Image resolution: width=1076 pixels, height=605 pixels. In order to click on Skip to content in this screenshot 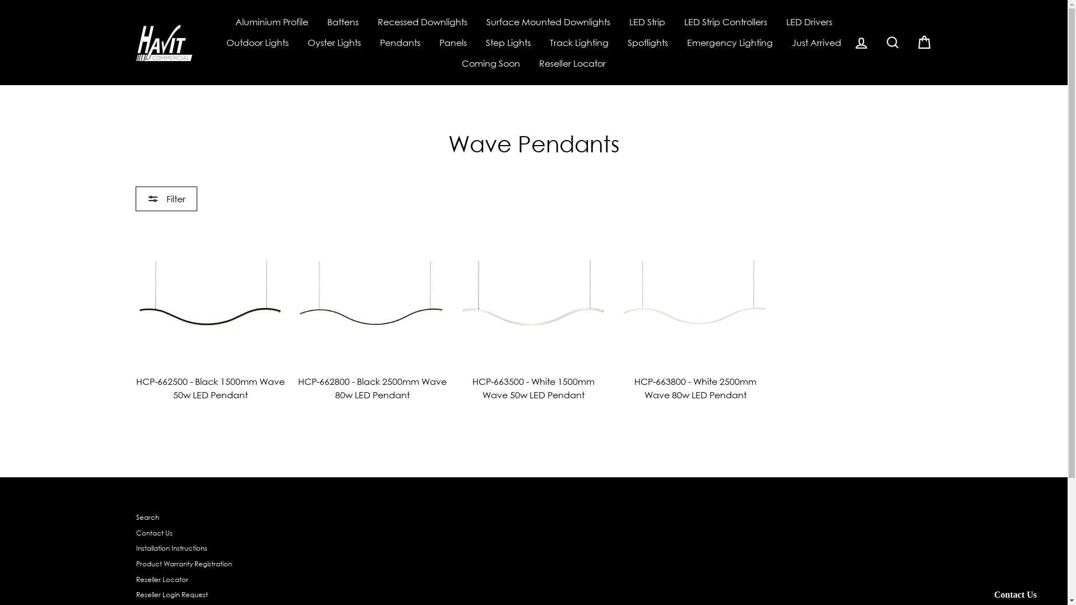, I will do `click(0, 0)`.